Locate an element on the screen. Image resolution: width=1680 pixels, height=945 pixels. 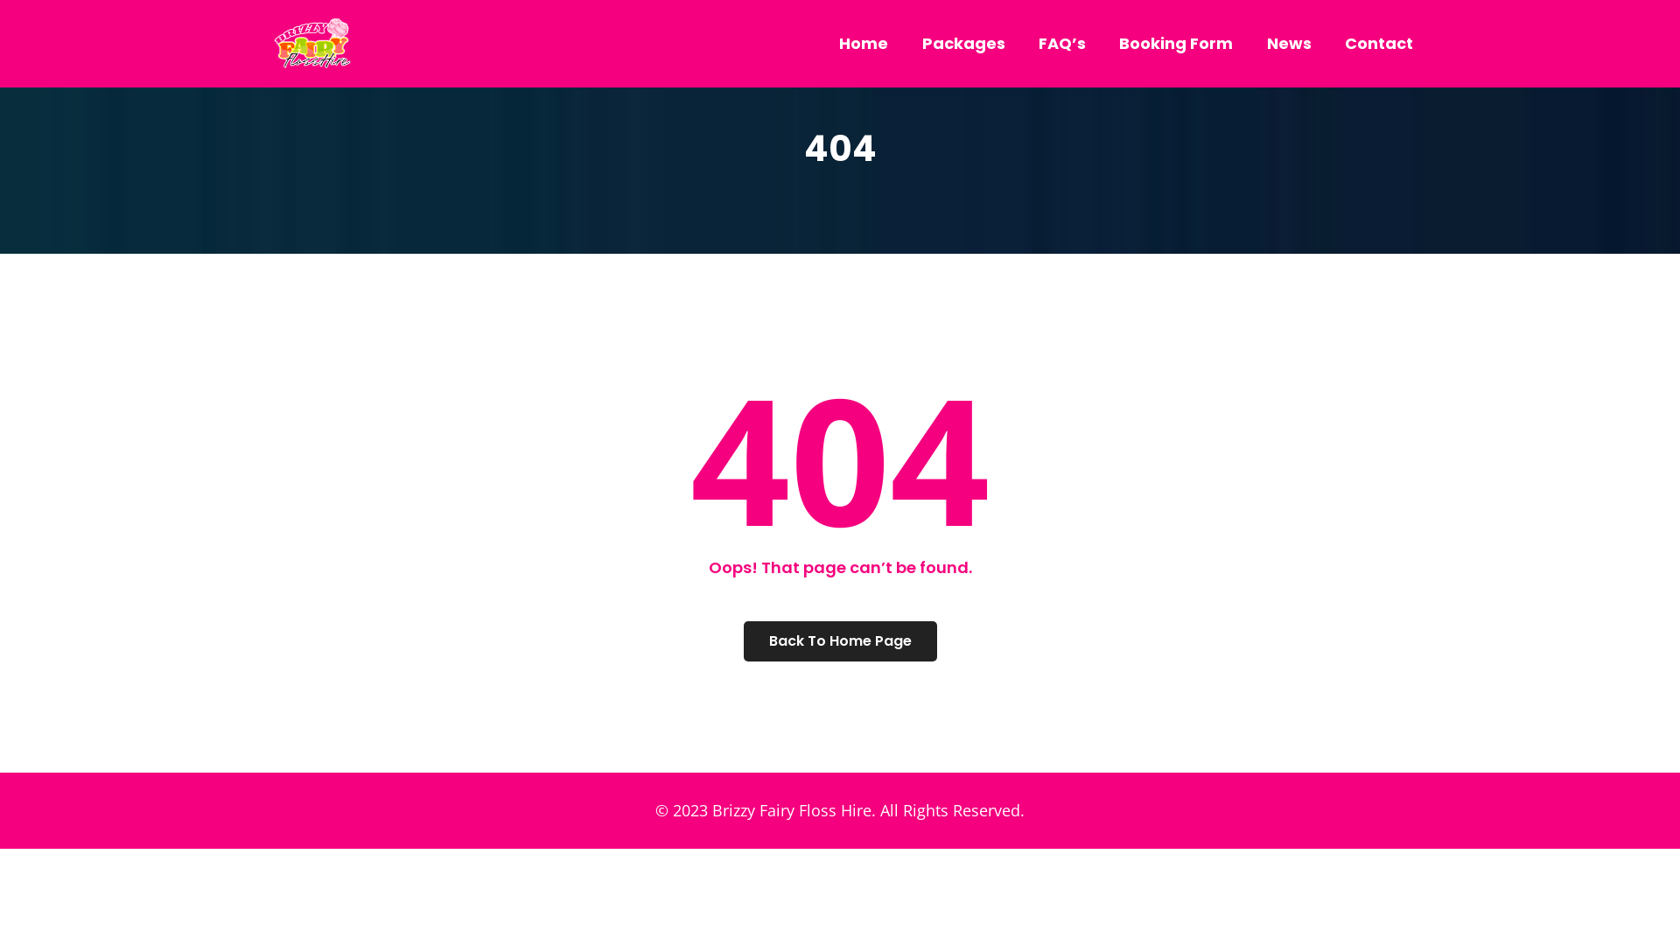
News is located at coordinates (1290, 44).